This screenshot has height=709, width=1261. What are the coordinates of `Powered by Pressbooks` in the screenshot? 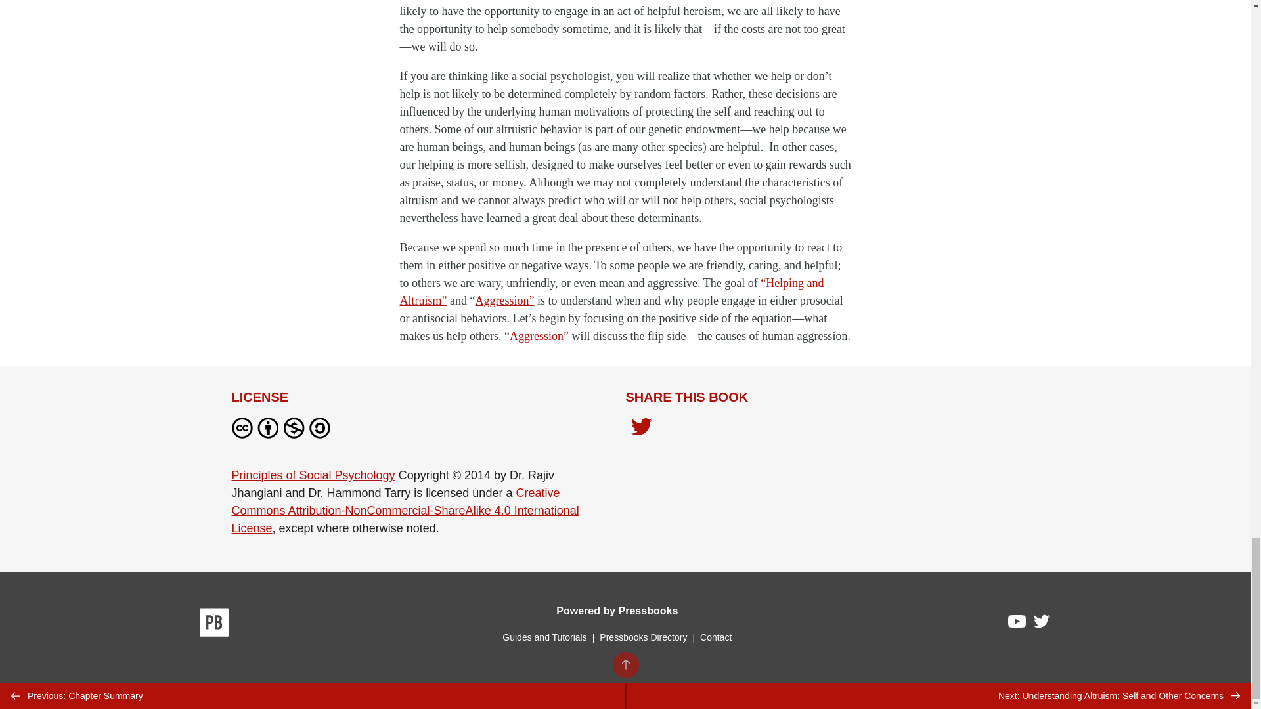 It's located at (617, 611).